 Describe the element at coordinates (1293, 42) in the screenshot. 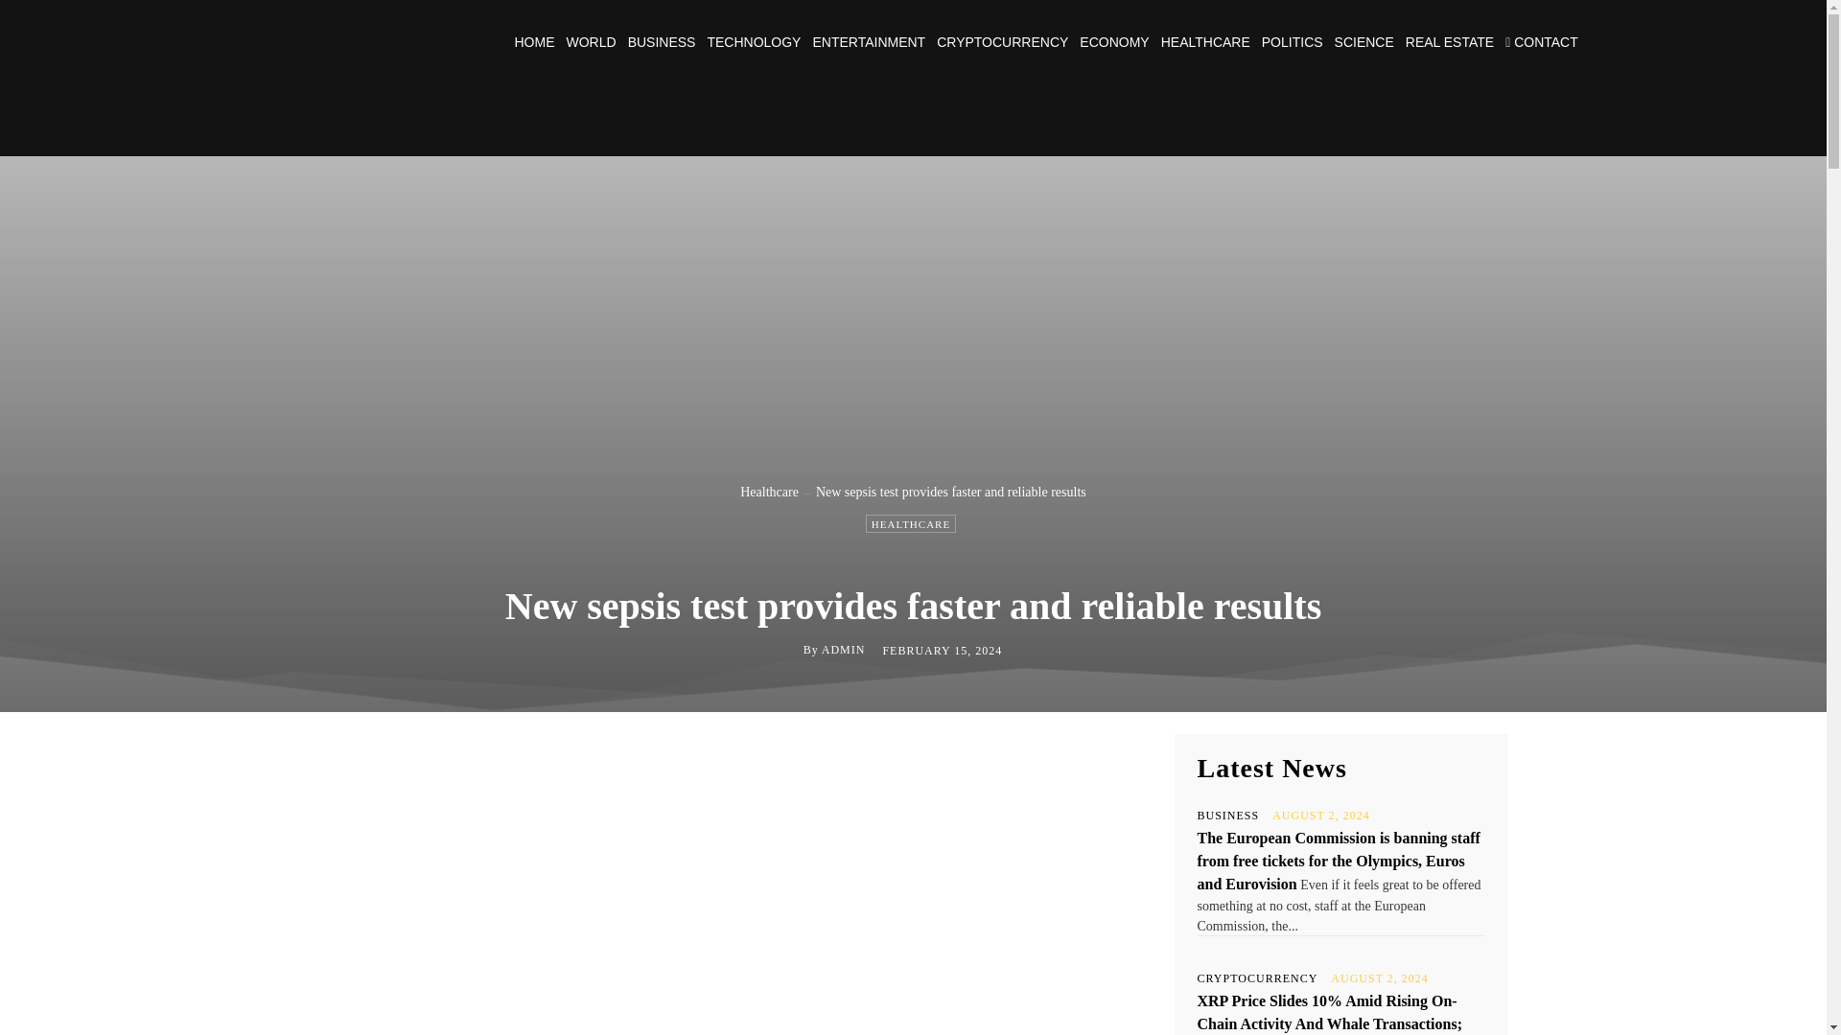

I see `POLITICS` at that location.